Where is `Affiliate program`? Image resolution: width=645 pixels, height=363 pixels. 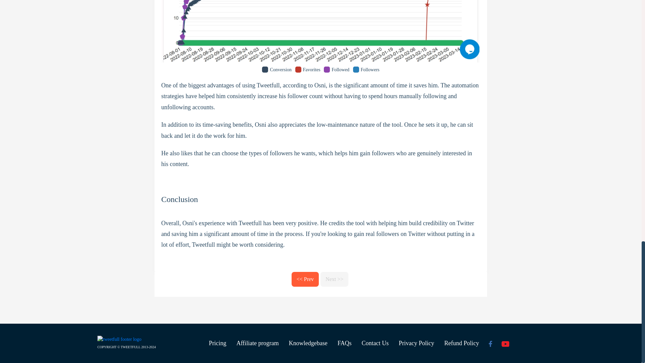
Affiliate program is located at coordinates (257, 343).